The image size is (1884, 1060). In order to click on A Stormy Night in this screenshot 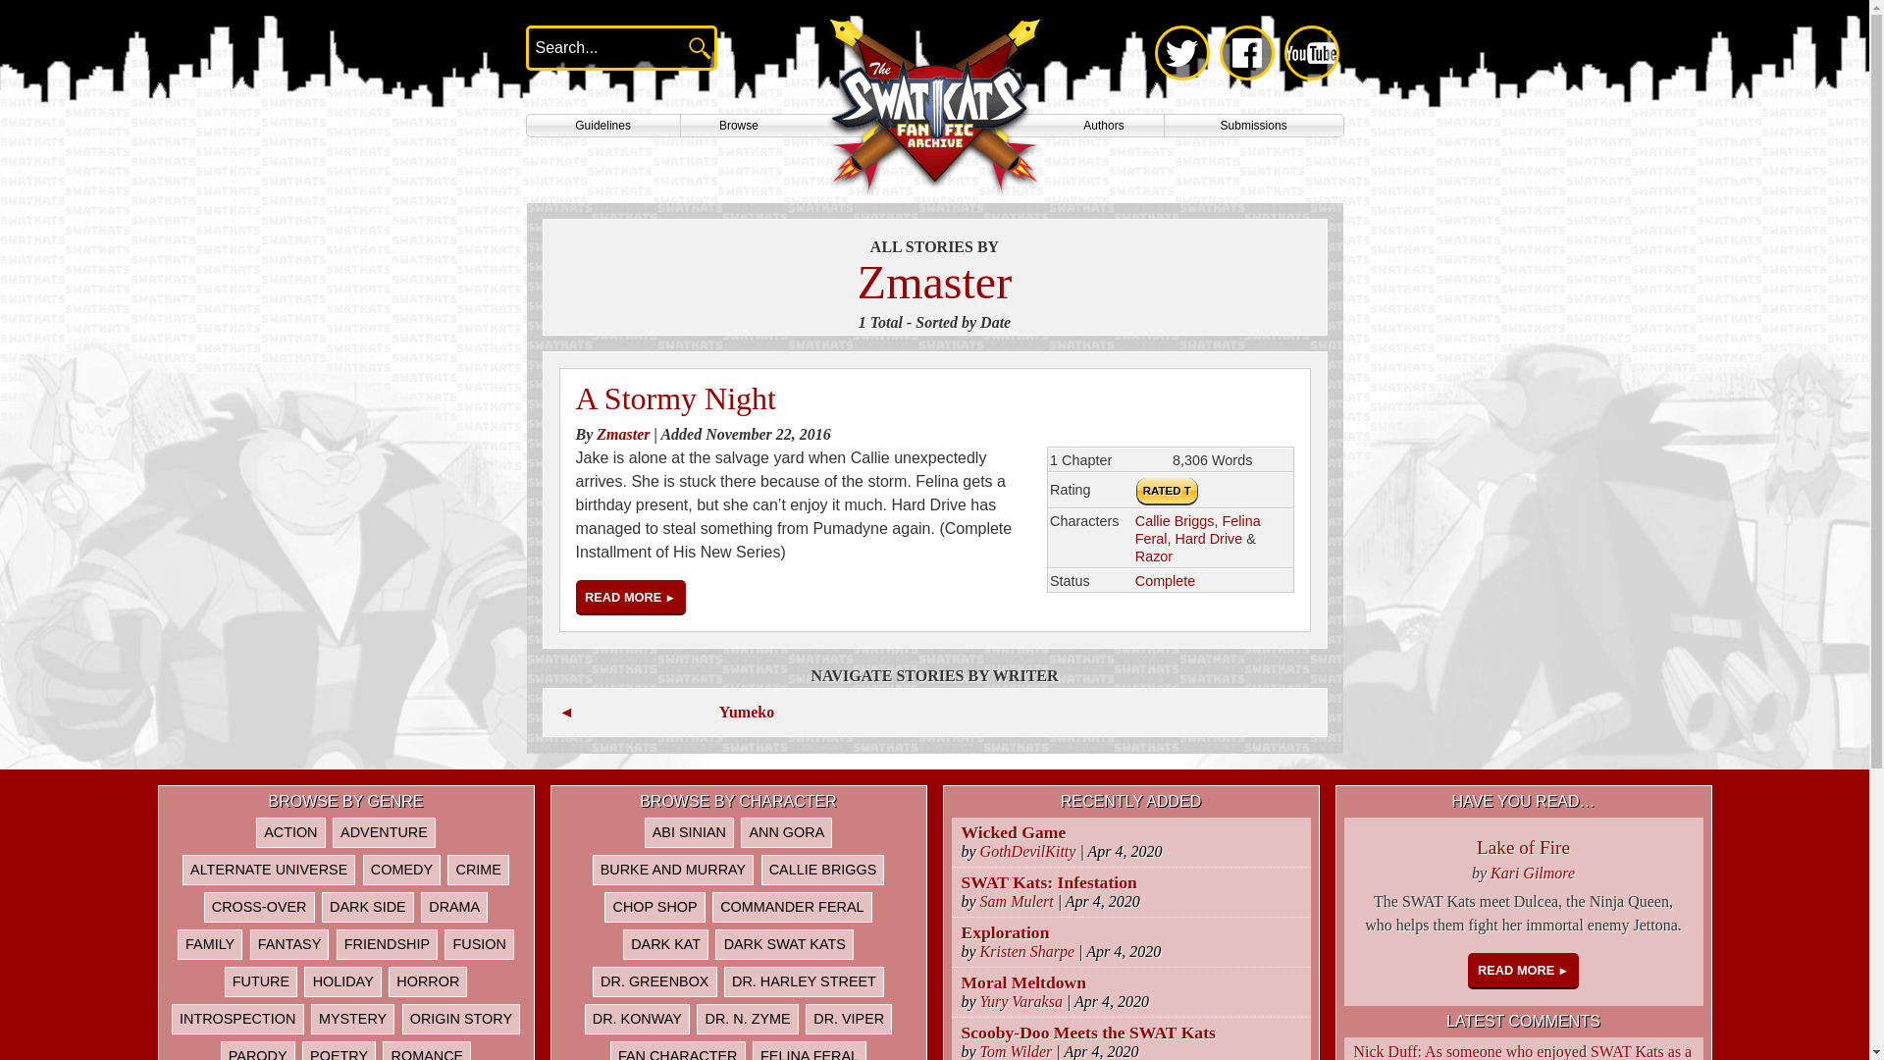, I will do `click(674, 398)`.